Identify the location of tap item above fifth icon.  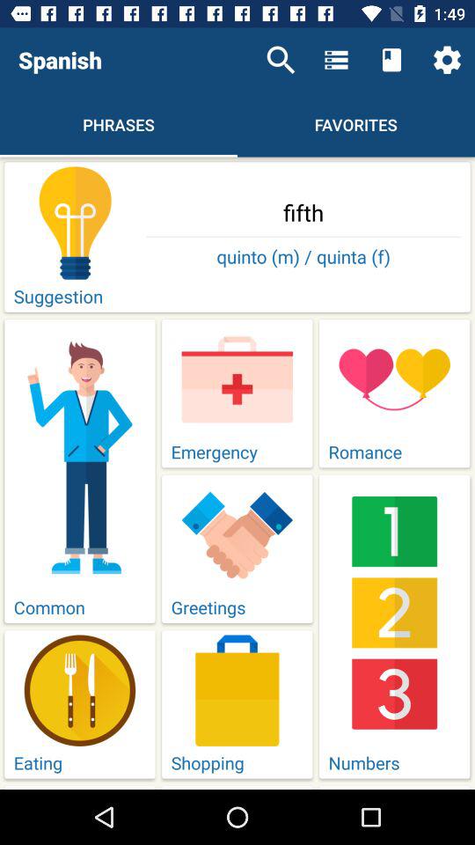
(281, 60).